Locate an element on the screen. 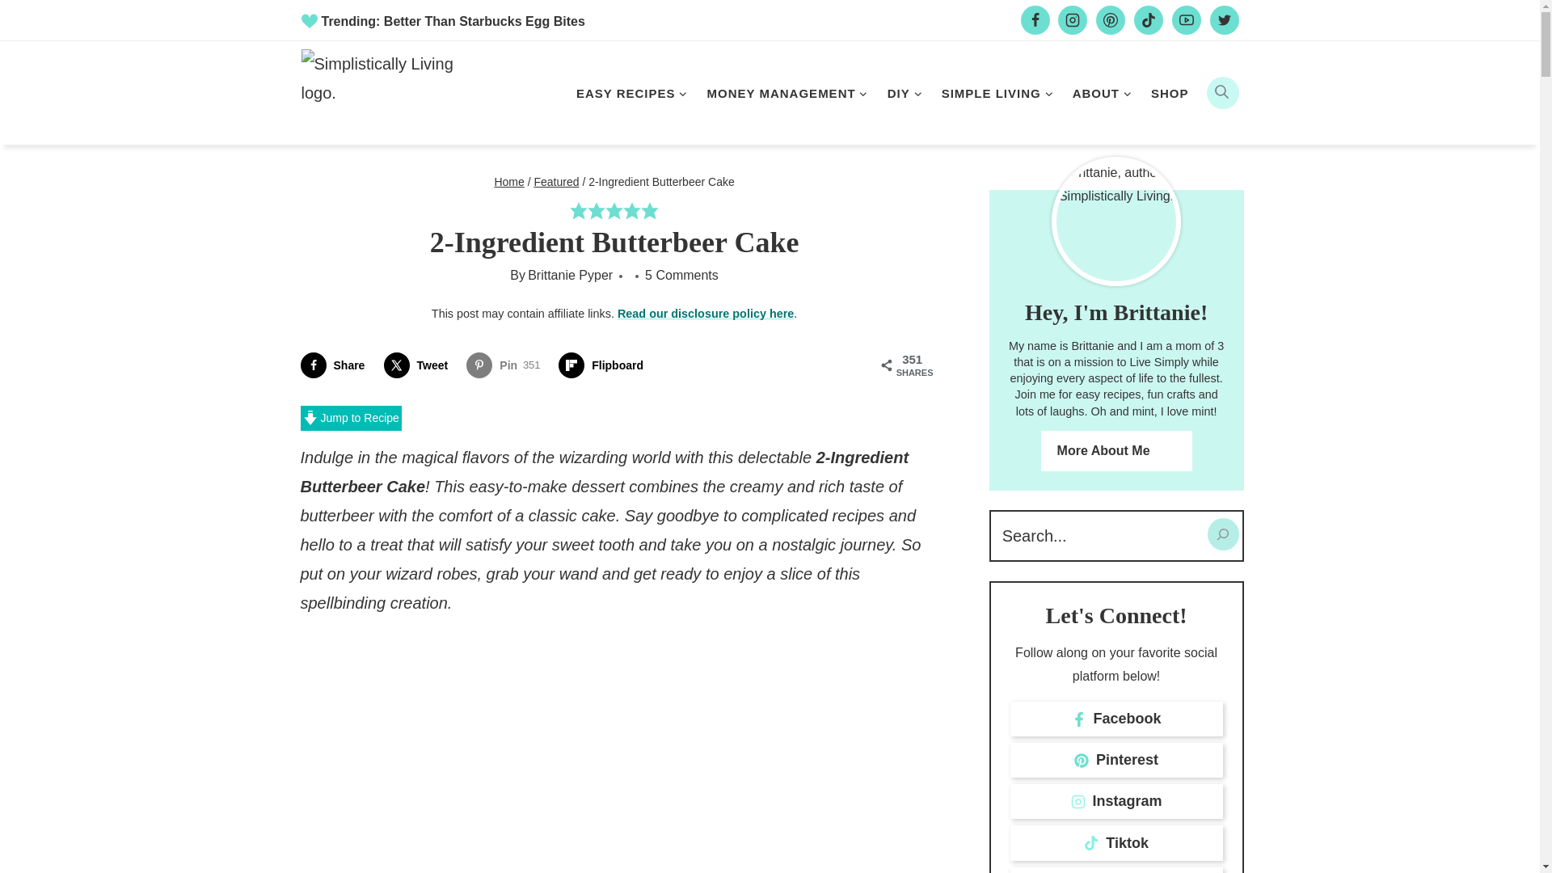 This screenshot has width=1552, height=873. Trending: Better Than Starbucks Egg Bites is located at coordinates (443, 21).